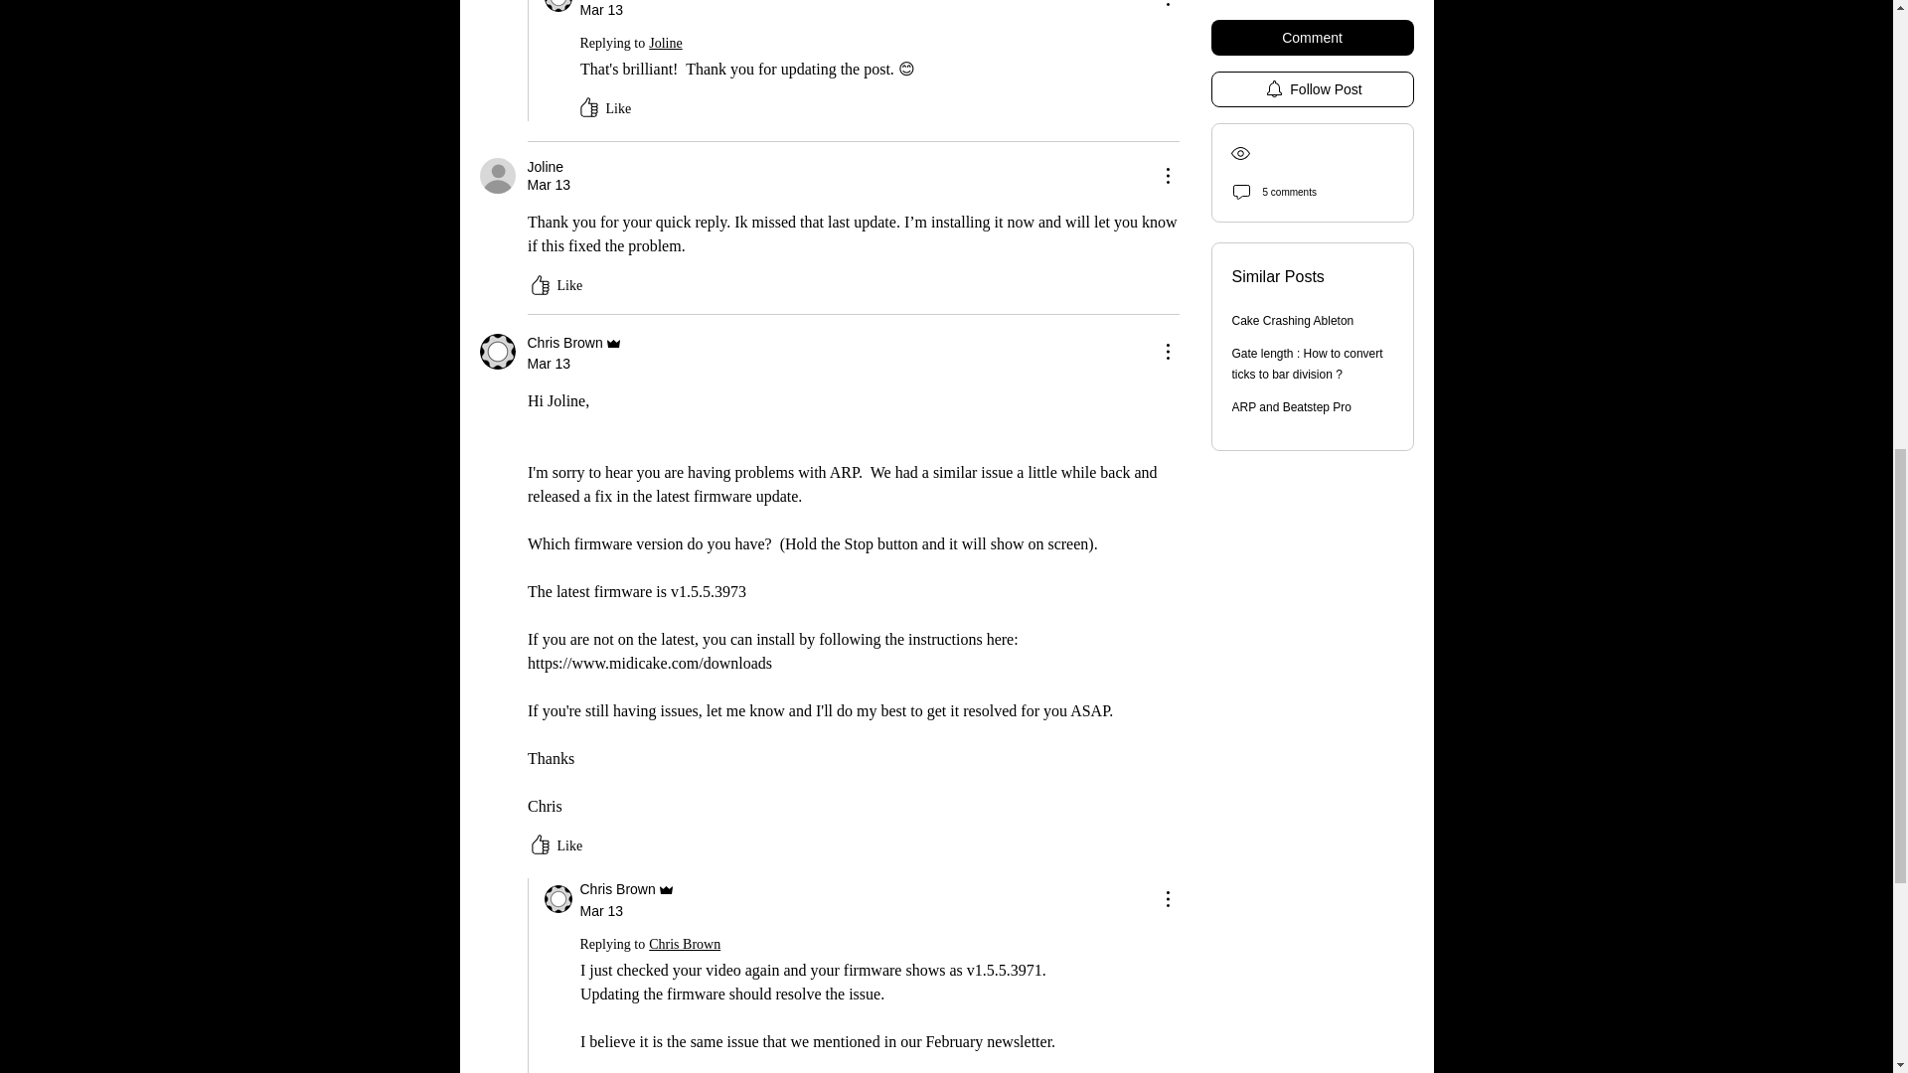  I want to click on Chris Brown, so click(497, 351).